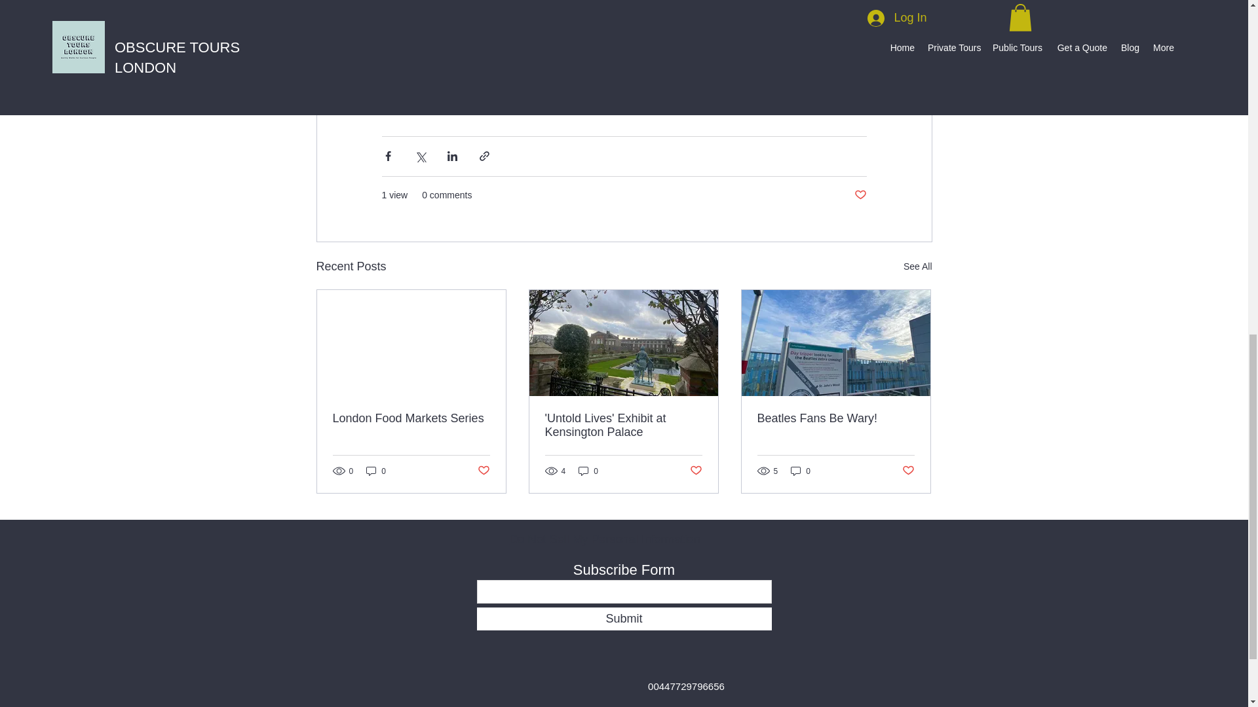 This screenshot has width=1258, height=707. What do you see at coordinates (835, 418) in the screenshot?
I see `Beatles Fans Be Wary!` at bounding box center [835, 418].